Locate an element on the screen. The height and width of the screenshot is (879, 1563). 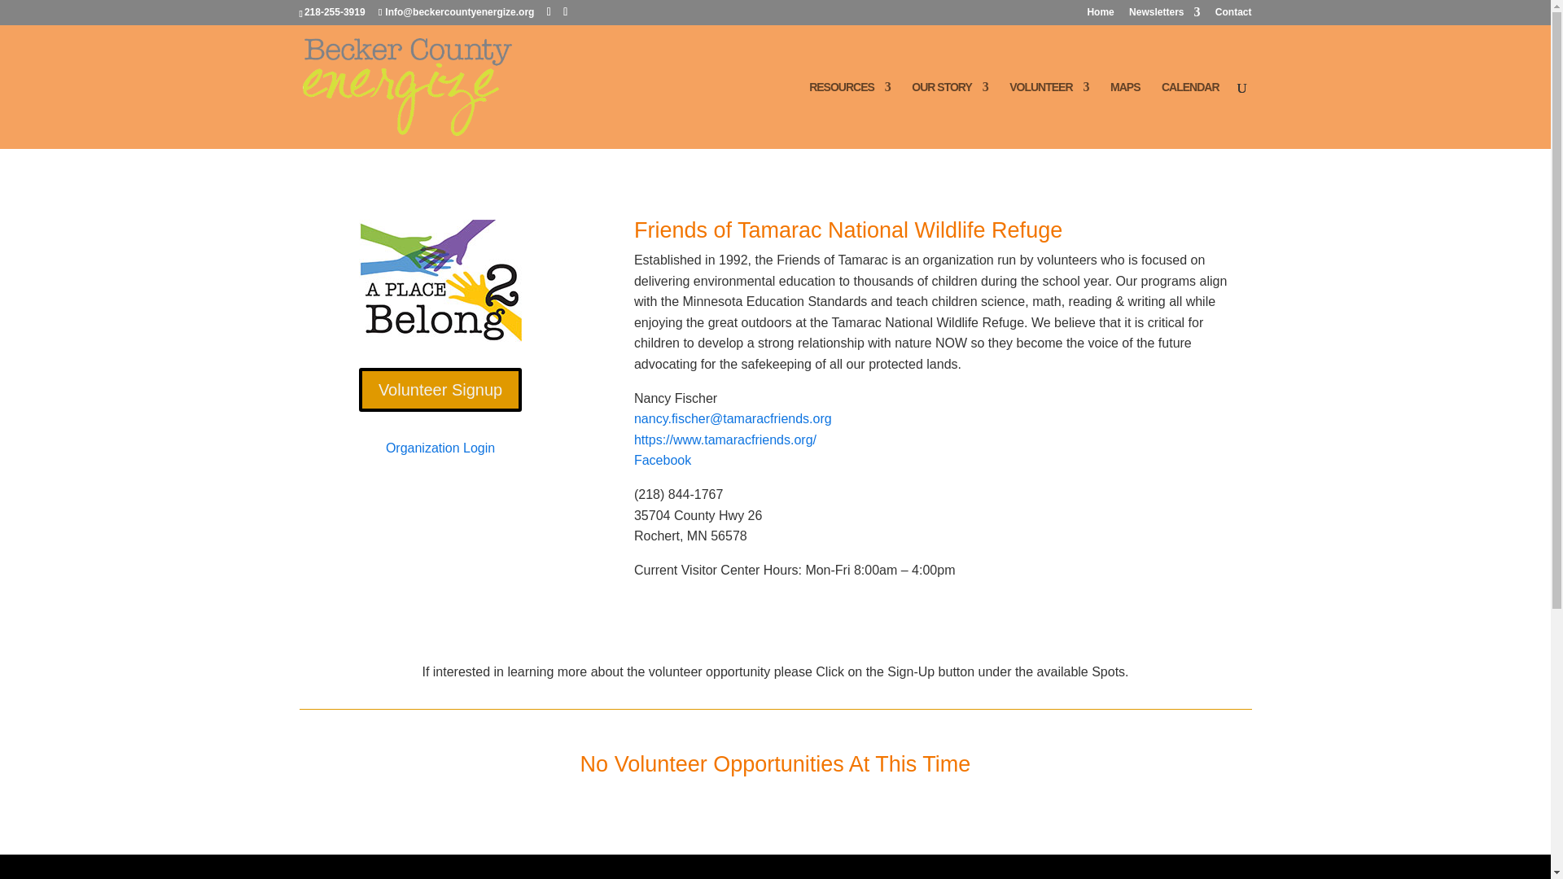
Contact is located at coordinates (1233, 15).